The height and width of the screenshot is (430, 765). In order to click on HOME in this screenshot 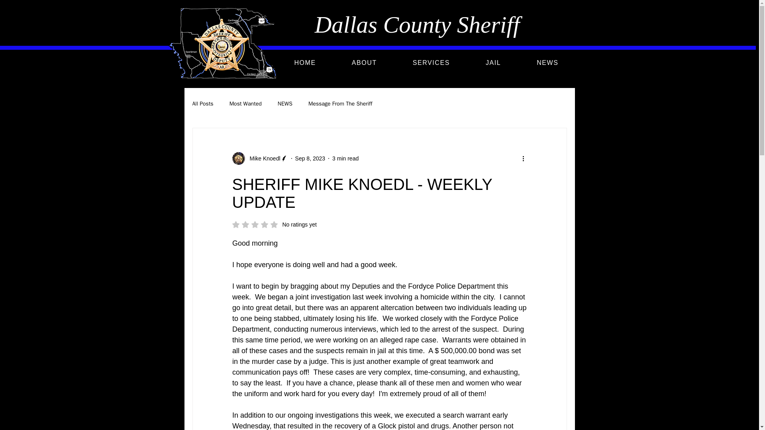, I will do `click(305, 63)`.